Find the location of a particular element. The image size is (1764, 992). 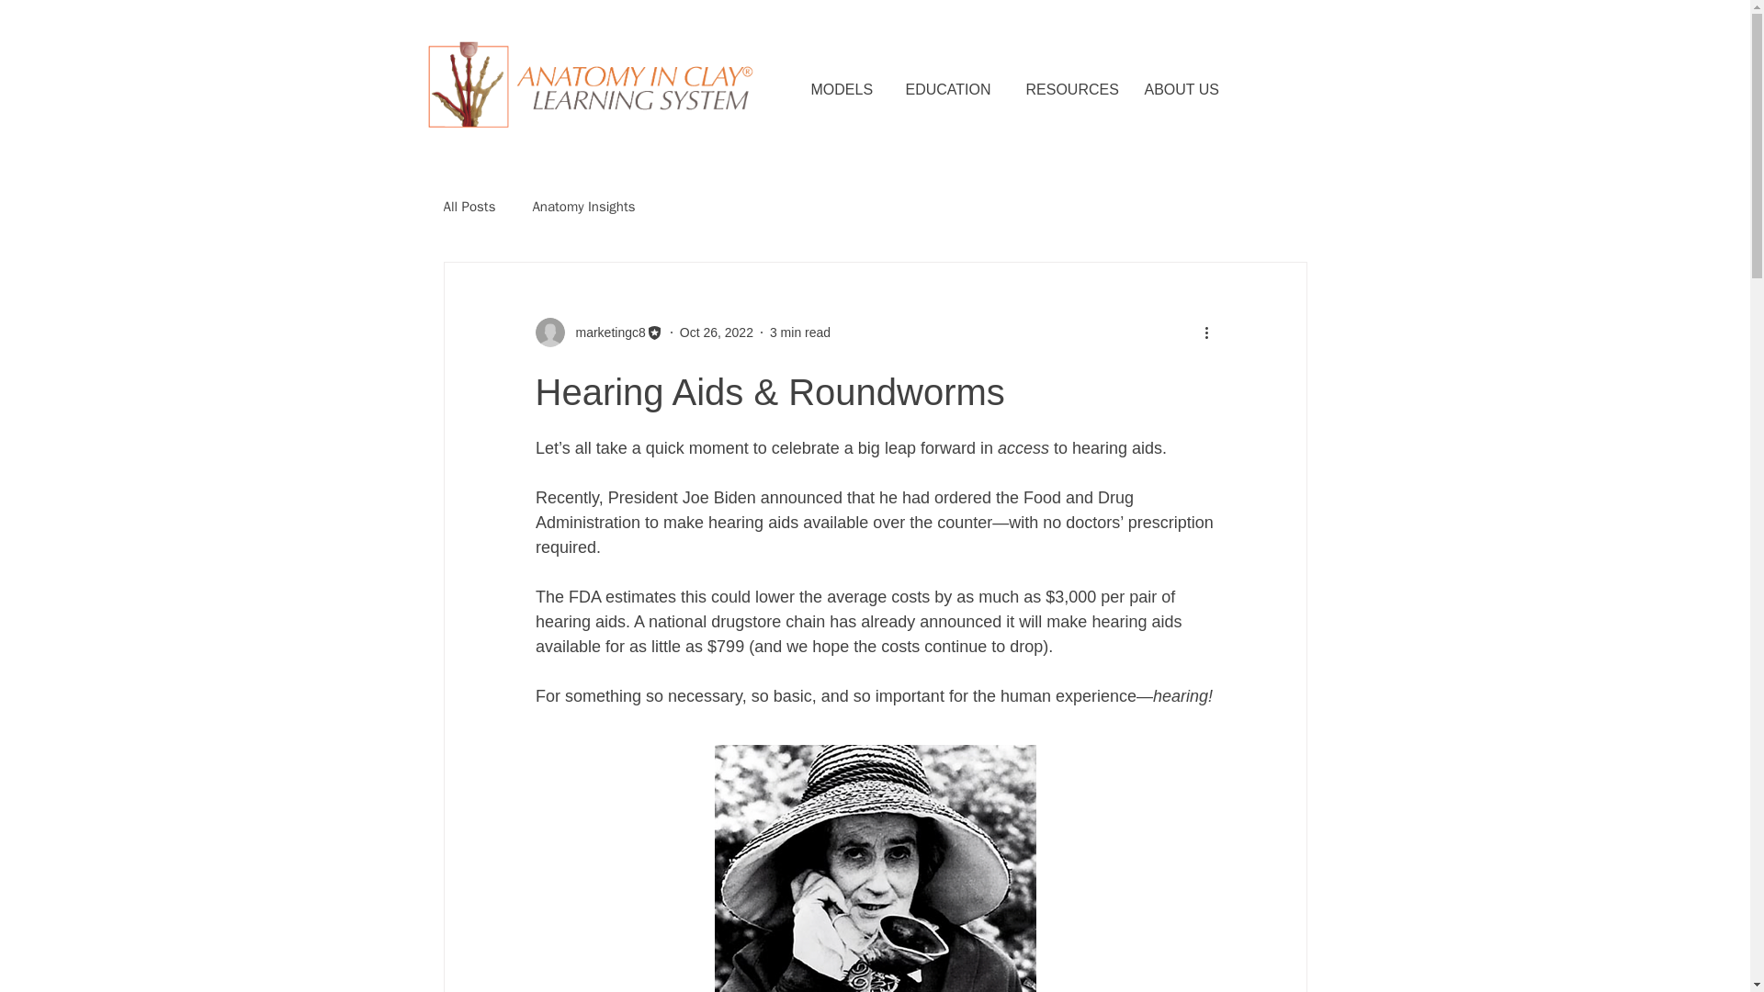

3 min read is located at coordinates (799, 333).